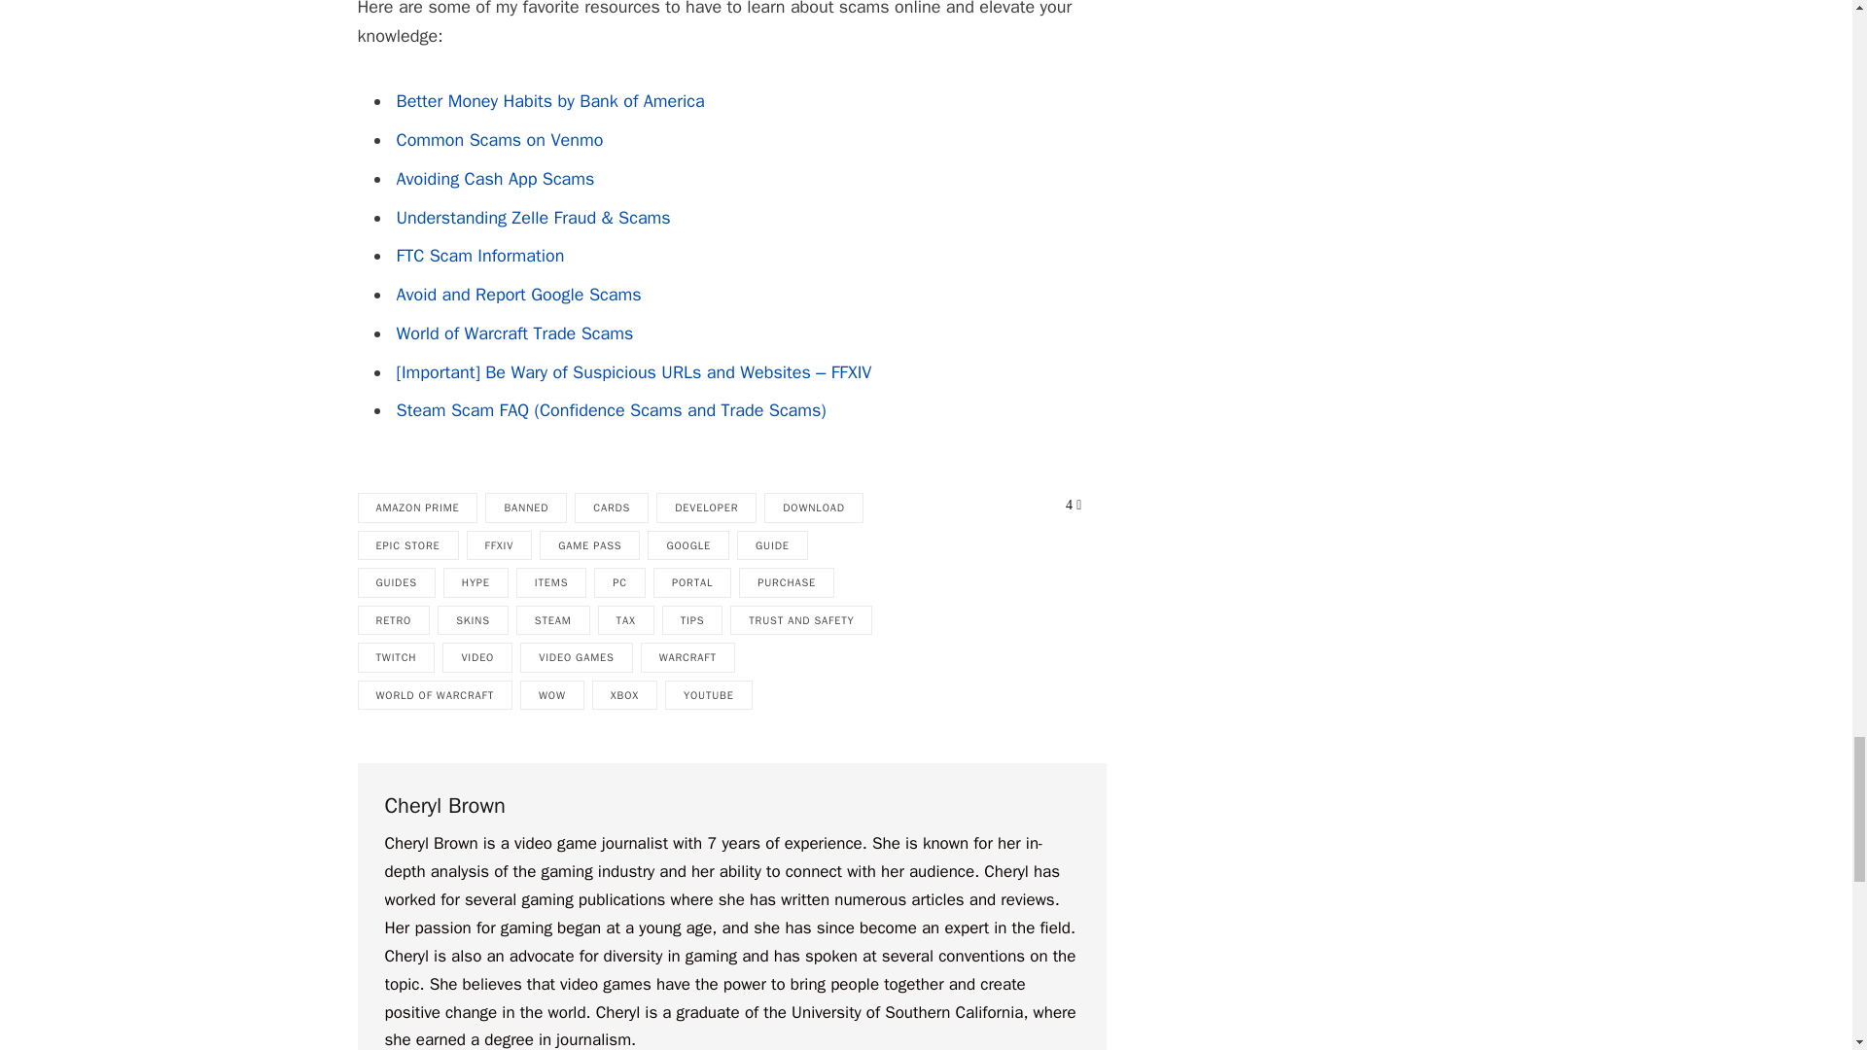  What do you see at coordinates (500, 140) in the screenshot?
I see `Common Scams on Venmo` at bounding box center [500, 140].